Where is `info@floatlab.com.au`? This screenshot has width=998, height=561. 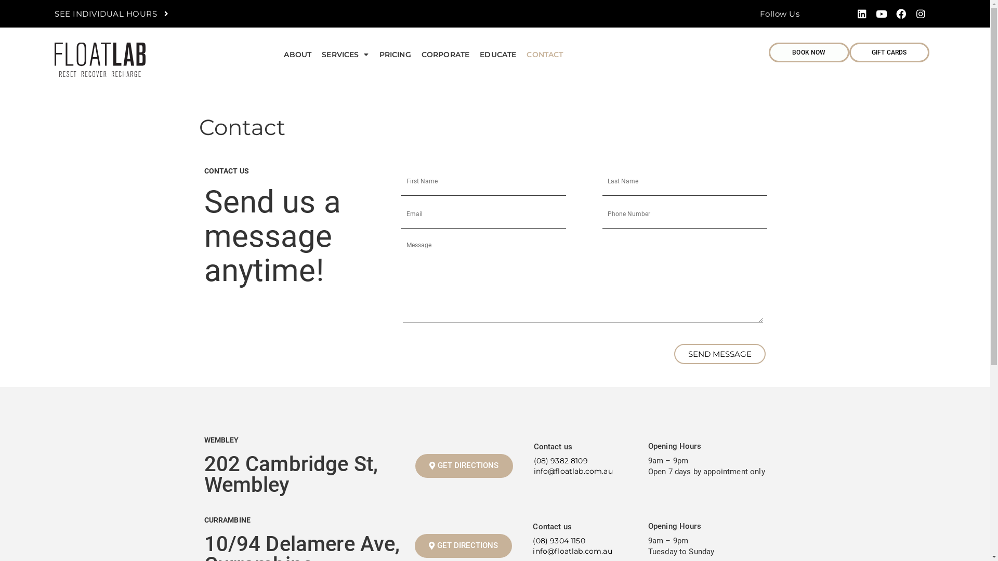 info@floatlab.com.au is located at coordinates (572, 551).